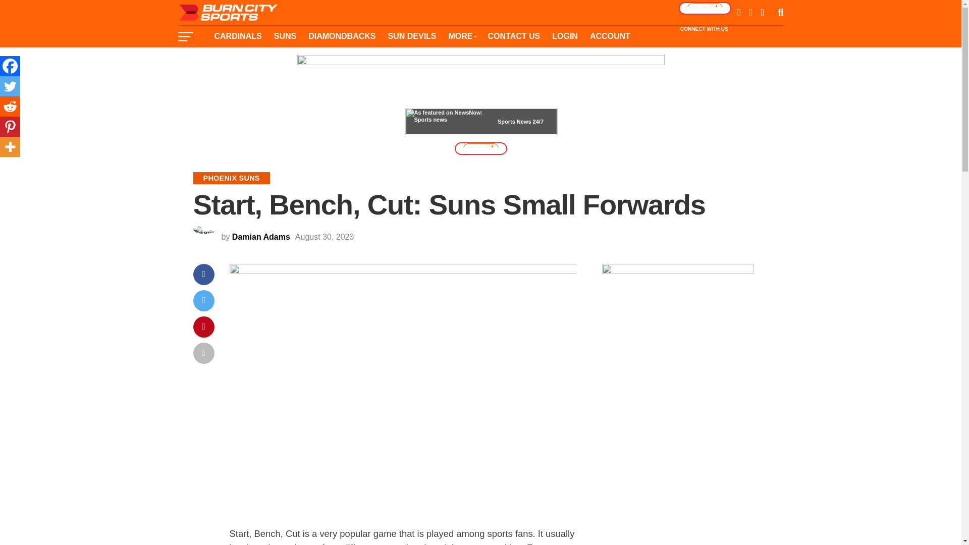 The image size is (969, 545). What do you see at coordinates (261, 237) in the screenshot?
I see `Posts by Damian Adams` at bounding box center [261, 237].